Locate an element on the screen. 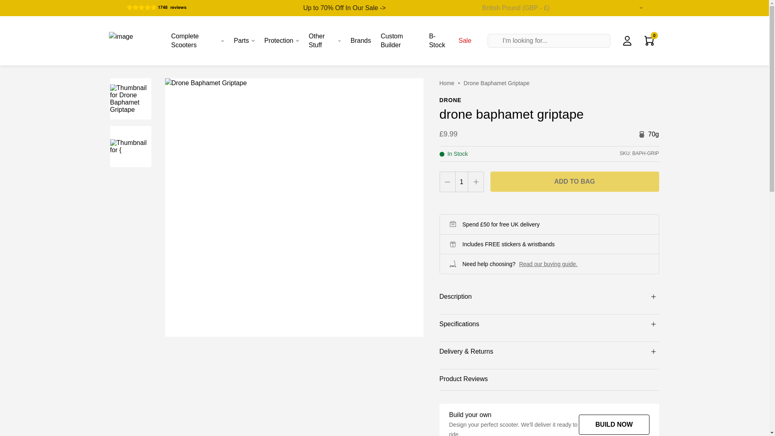 This screenshot has width=775, height=436. Read our buying guide. is located at coordinates (548, 264).